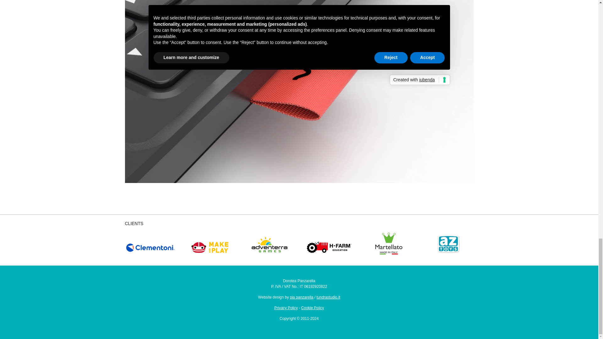 The height and width of the screenshot is (339, 603). What do you see at coordinates (448, 242) in the screenshot?
I see `Link to Client AZ Toys` at bounding box center [448, 242].